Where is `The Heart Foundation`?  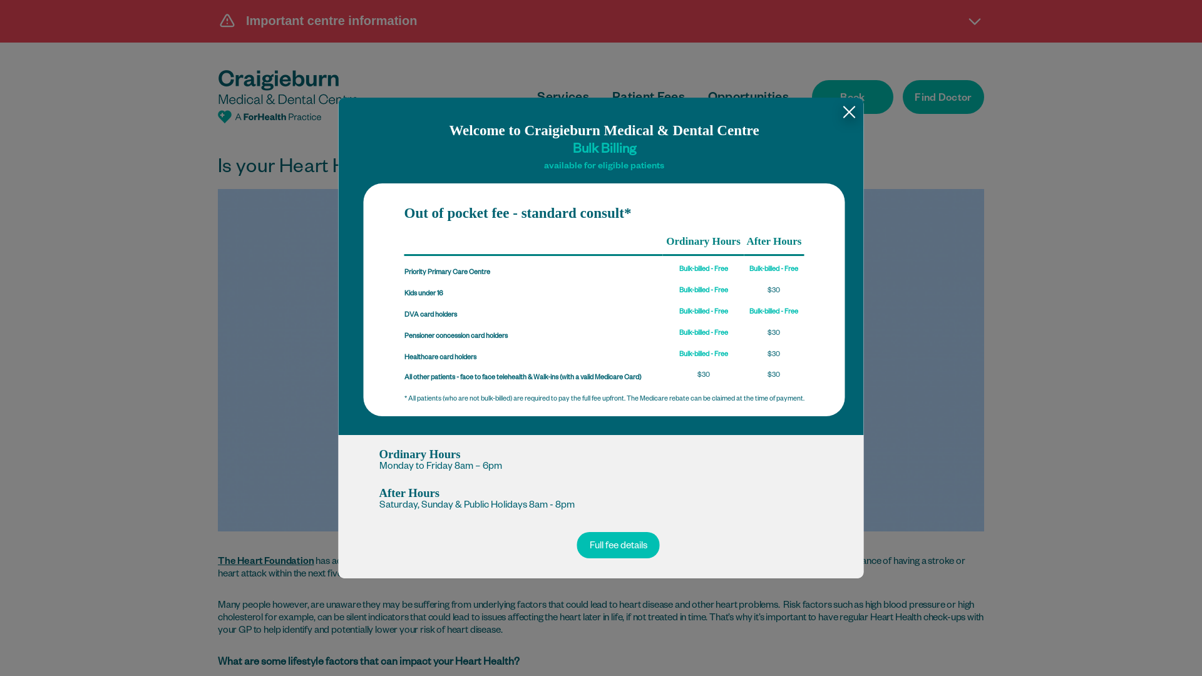 The Heart Foundation is located at coordinates (266, 562).